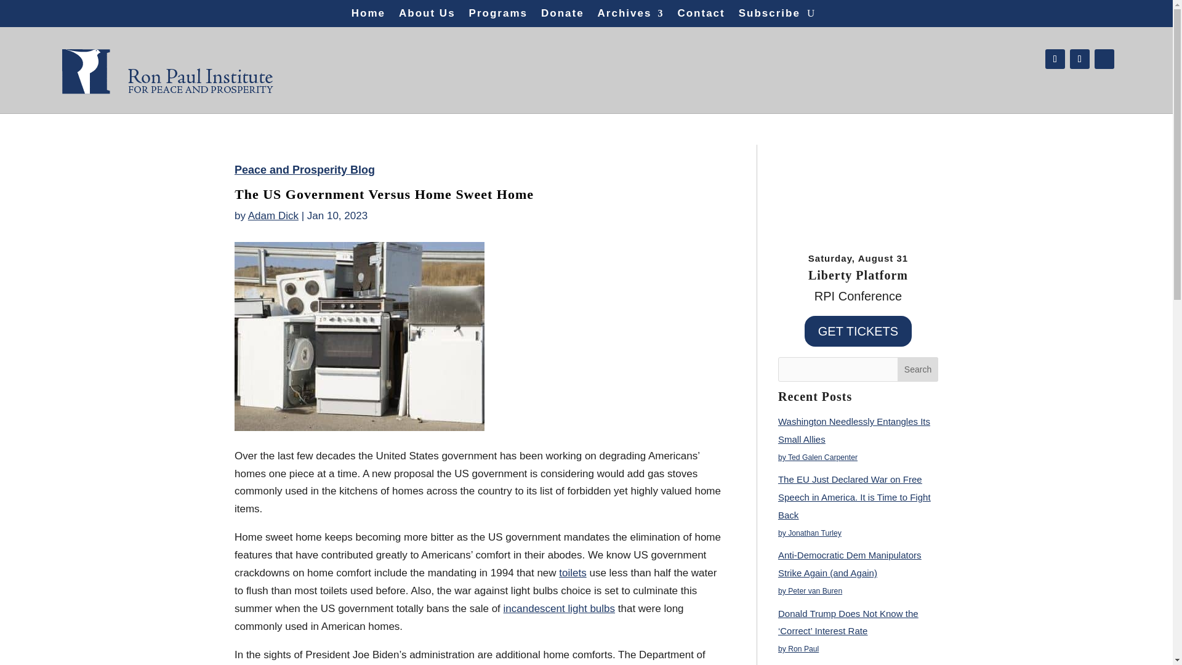 This screenshot has height=665, width=1182. Describe the element at coordinates (498, 16) in the screenshot. I see `Programs` at that location.